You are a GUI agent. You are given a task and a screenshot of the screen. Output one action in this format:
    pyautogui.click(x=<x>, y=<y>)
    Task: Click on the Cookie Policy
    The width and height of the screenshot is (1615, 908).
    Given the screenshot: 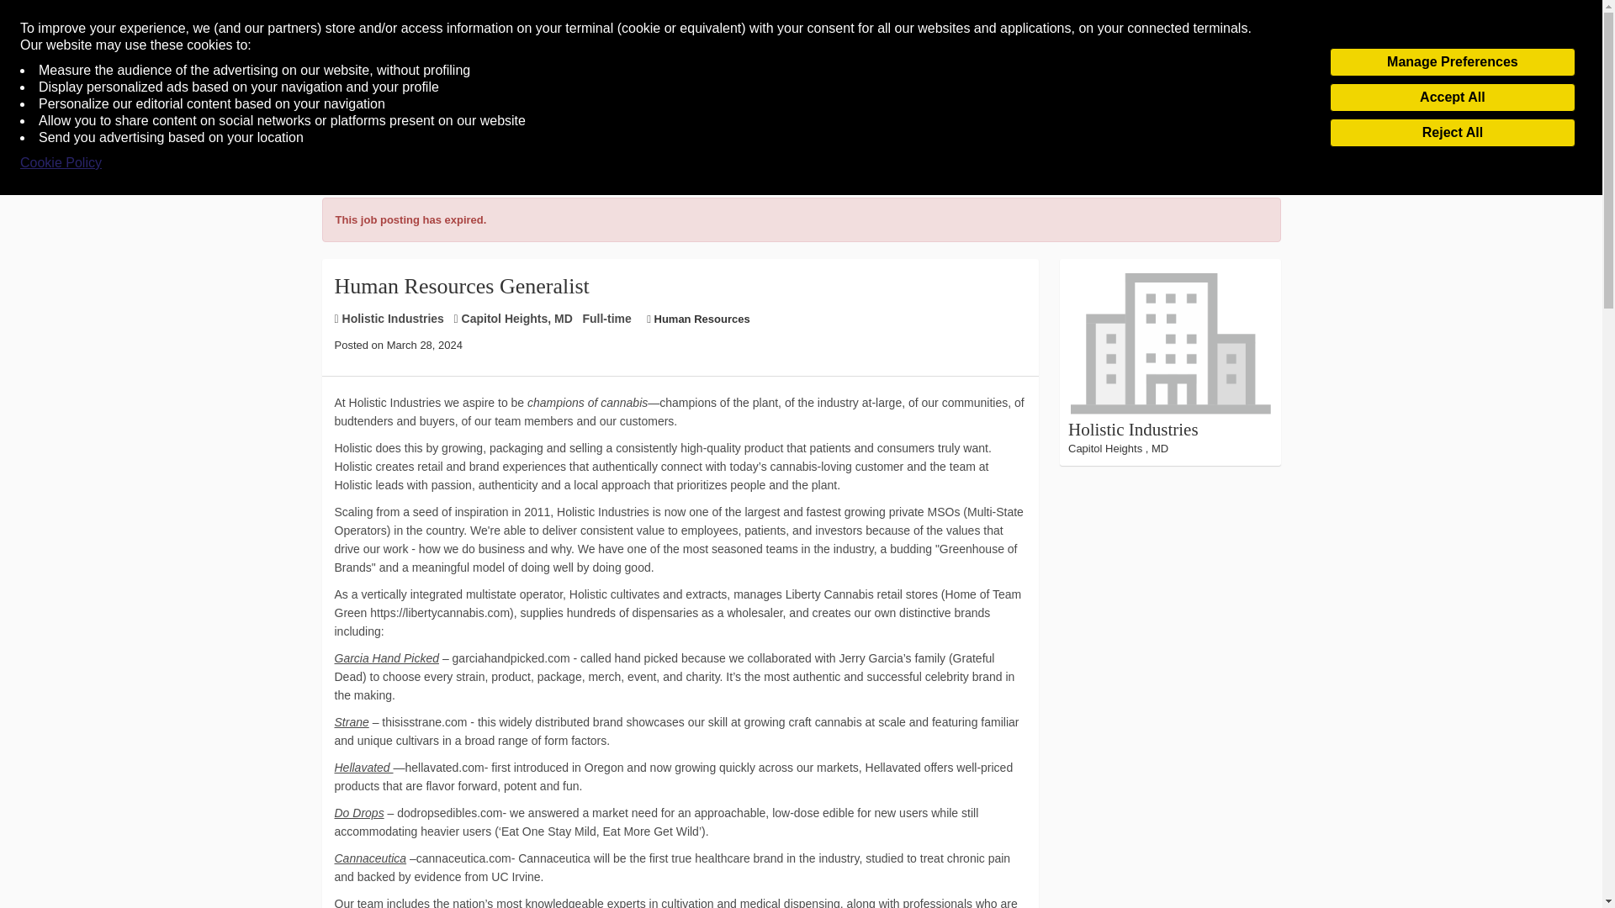 What is the action you would take?
    pyautogui.click(x=61, y=163)
    